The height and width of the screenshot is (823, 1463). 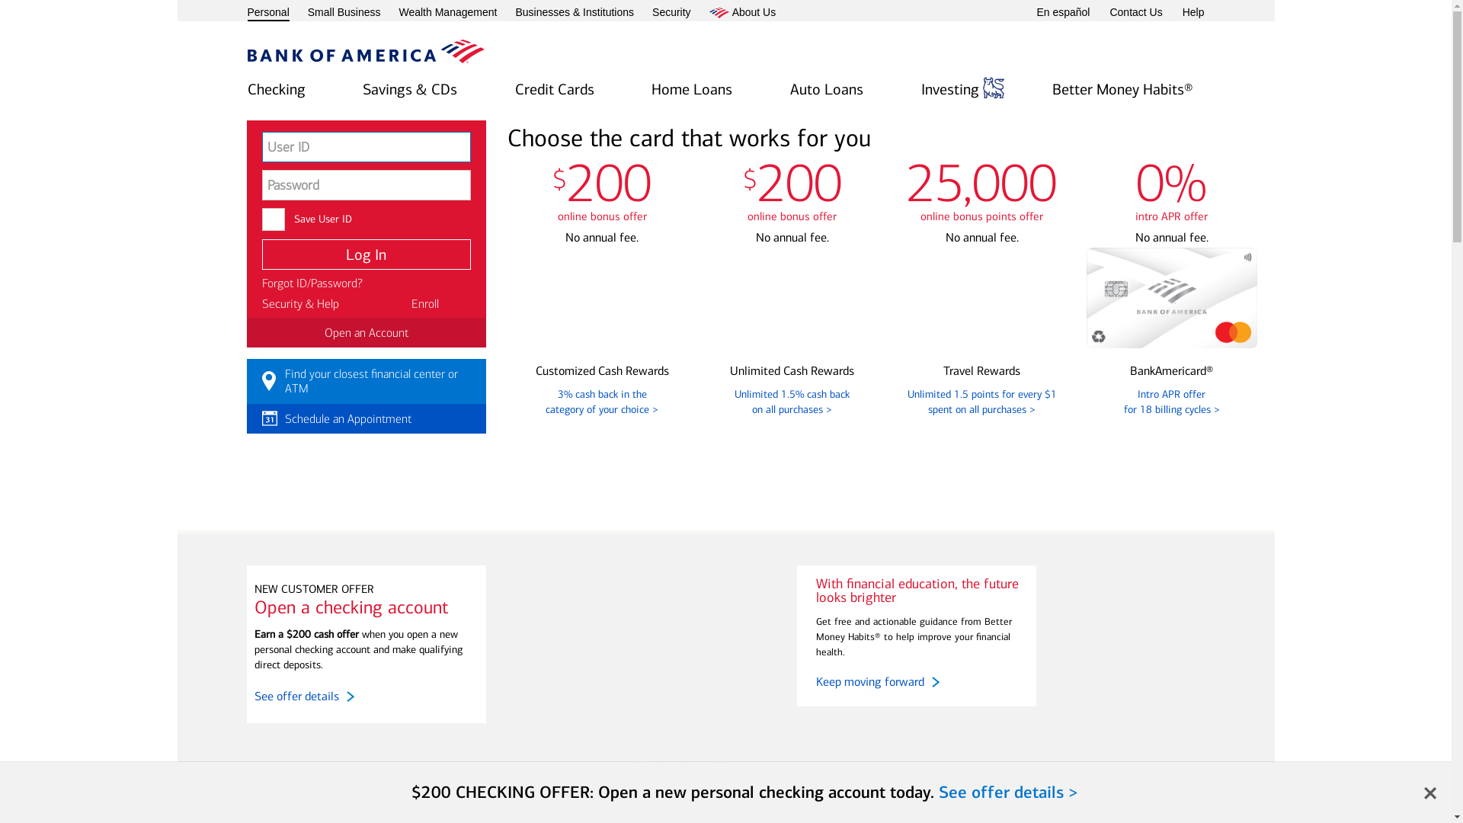 I want to click on Wealth Management, so click(x=448, y=13).